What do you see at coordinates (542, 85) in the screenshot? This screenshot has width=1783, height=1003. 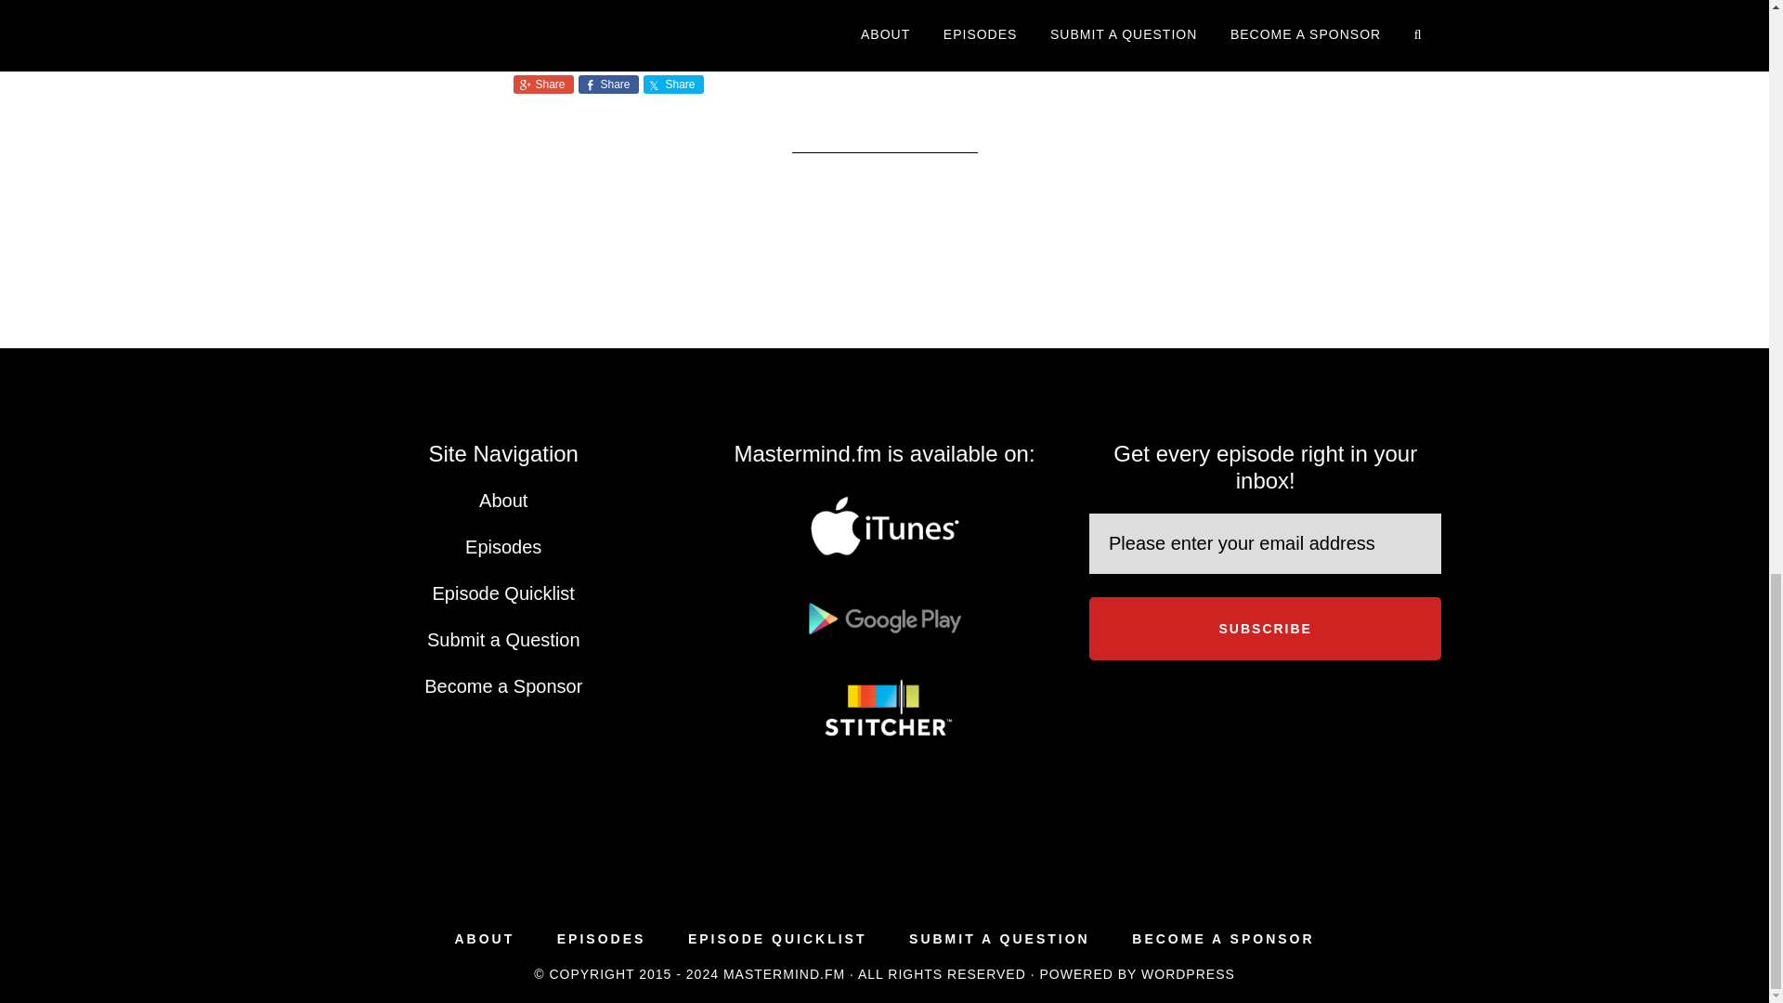 I see `Share` at bounding box center [542, 85].